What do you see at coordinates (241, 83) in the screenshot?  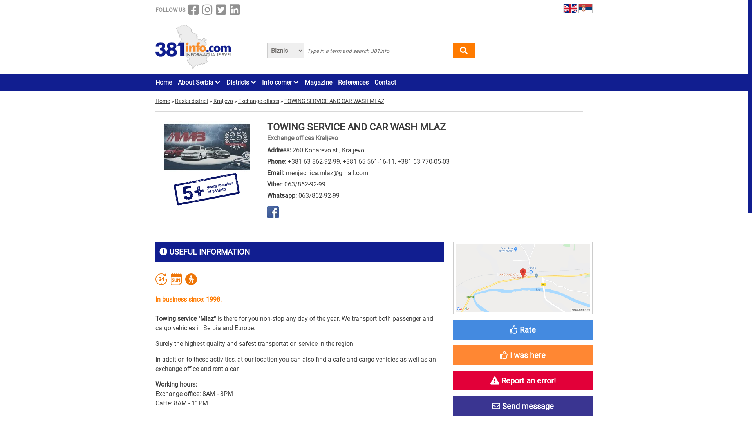 I see `Districts` at bounding box center [241, 83].